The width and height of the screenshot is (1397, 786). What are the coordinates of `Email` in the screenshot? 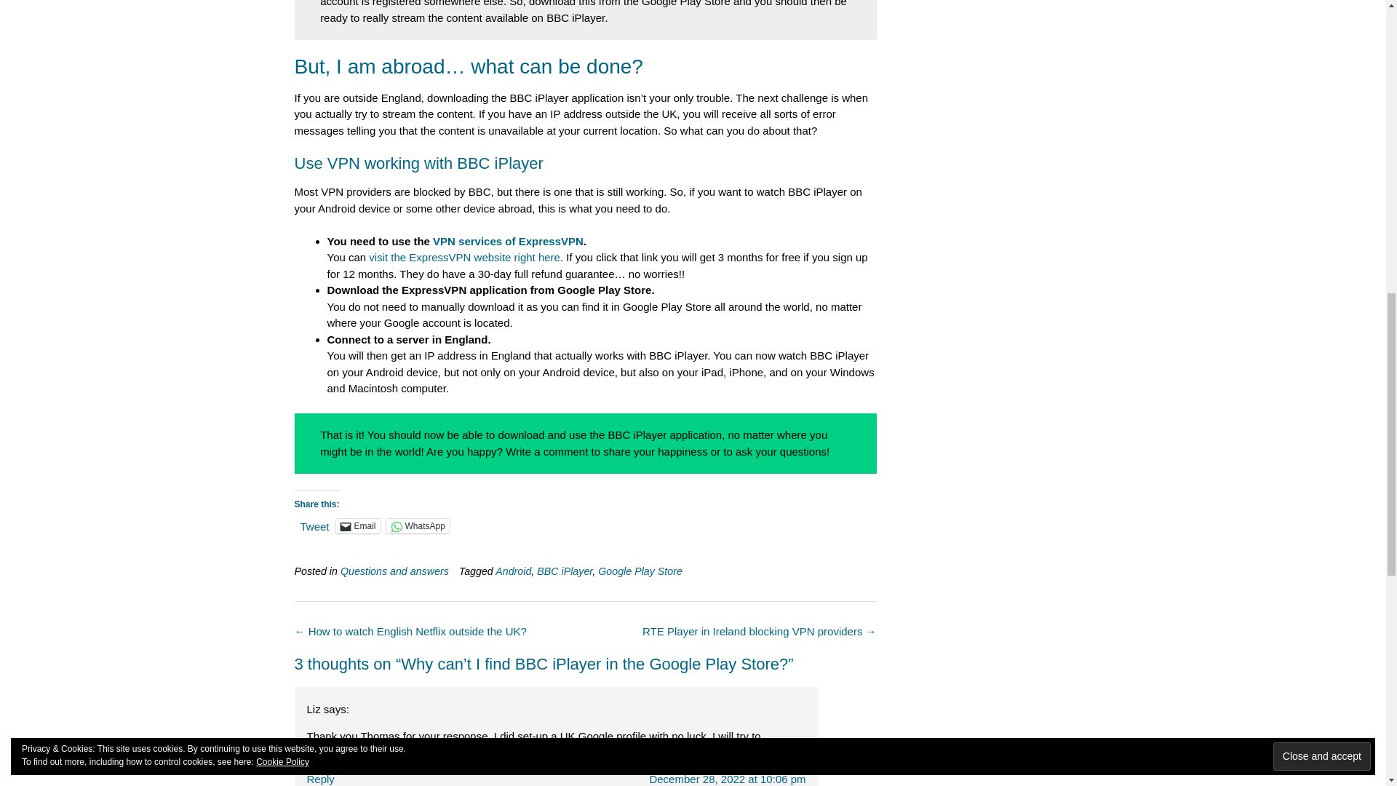 It's located at (357, 525).